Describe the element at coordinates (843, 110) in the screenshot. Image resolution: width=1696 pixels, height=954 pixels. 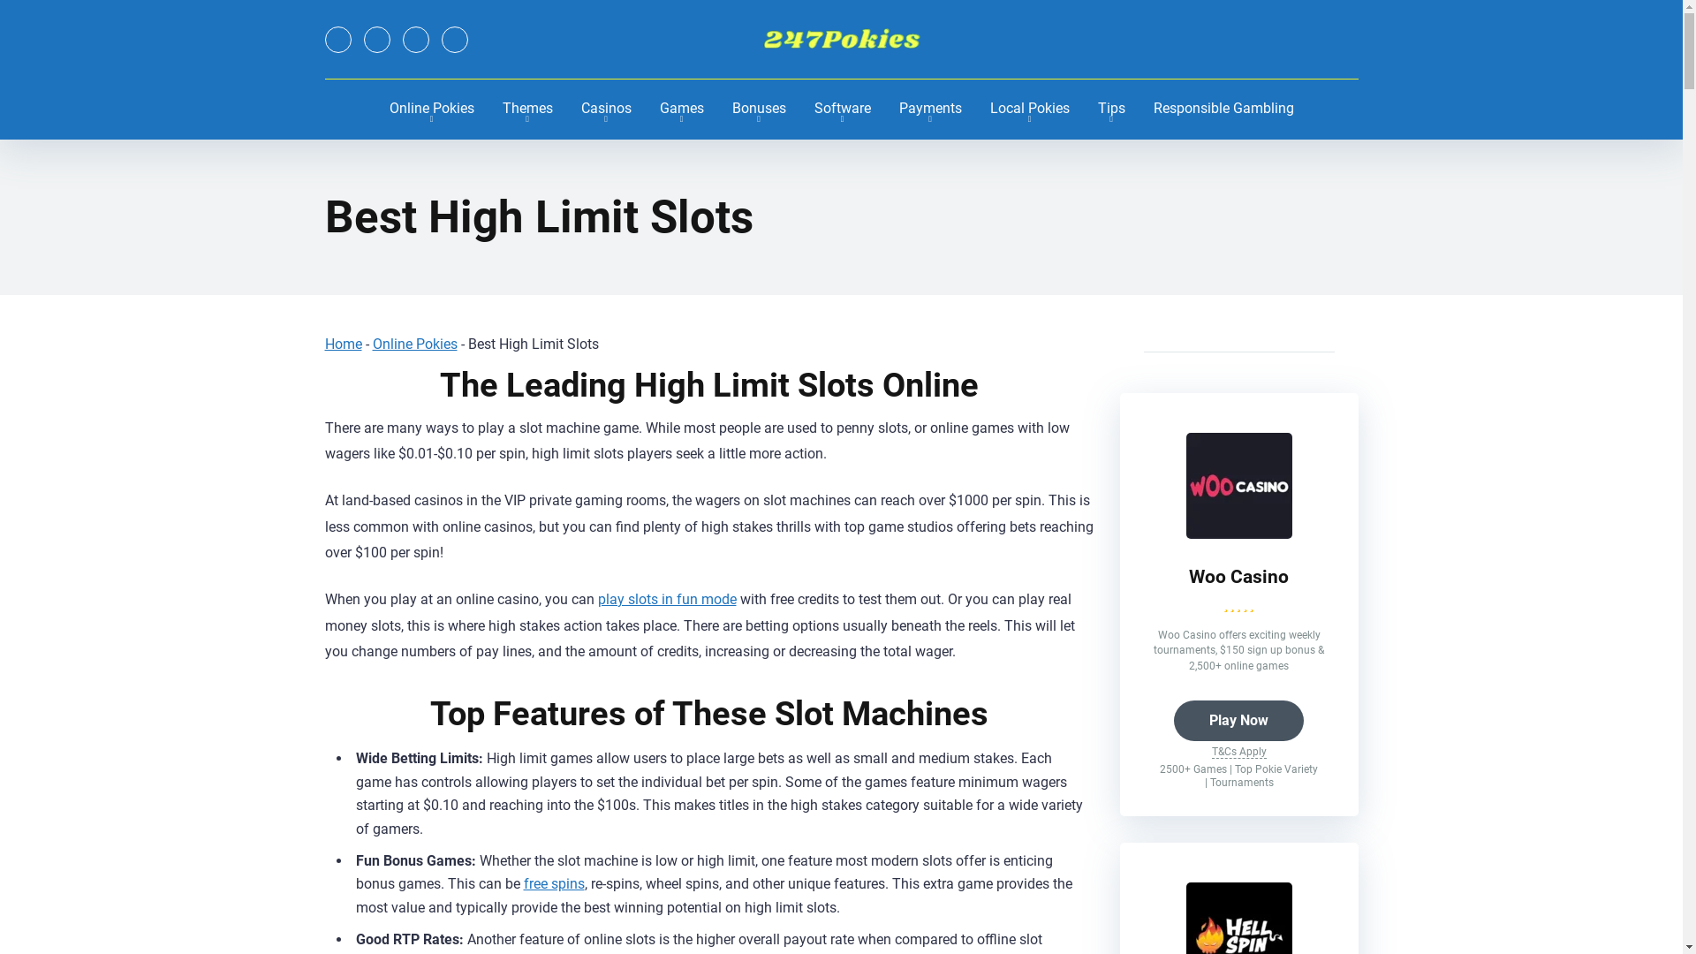
I see `Software` at that location.